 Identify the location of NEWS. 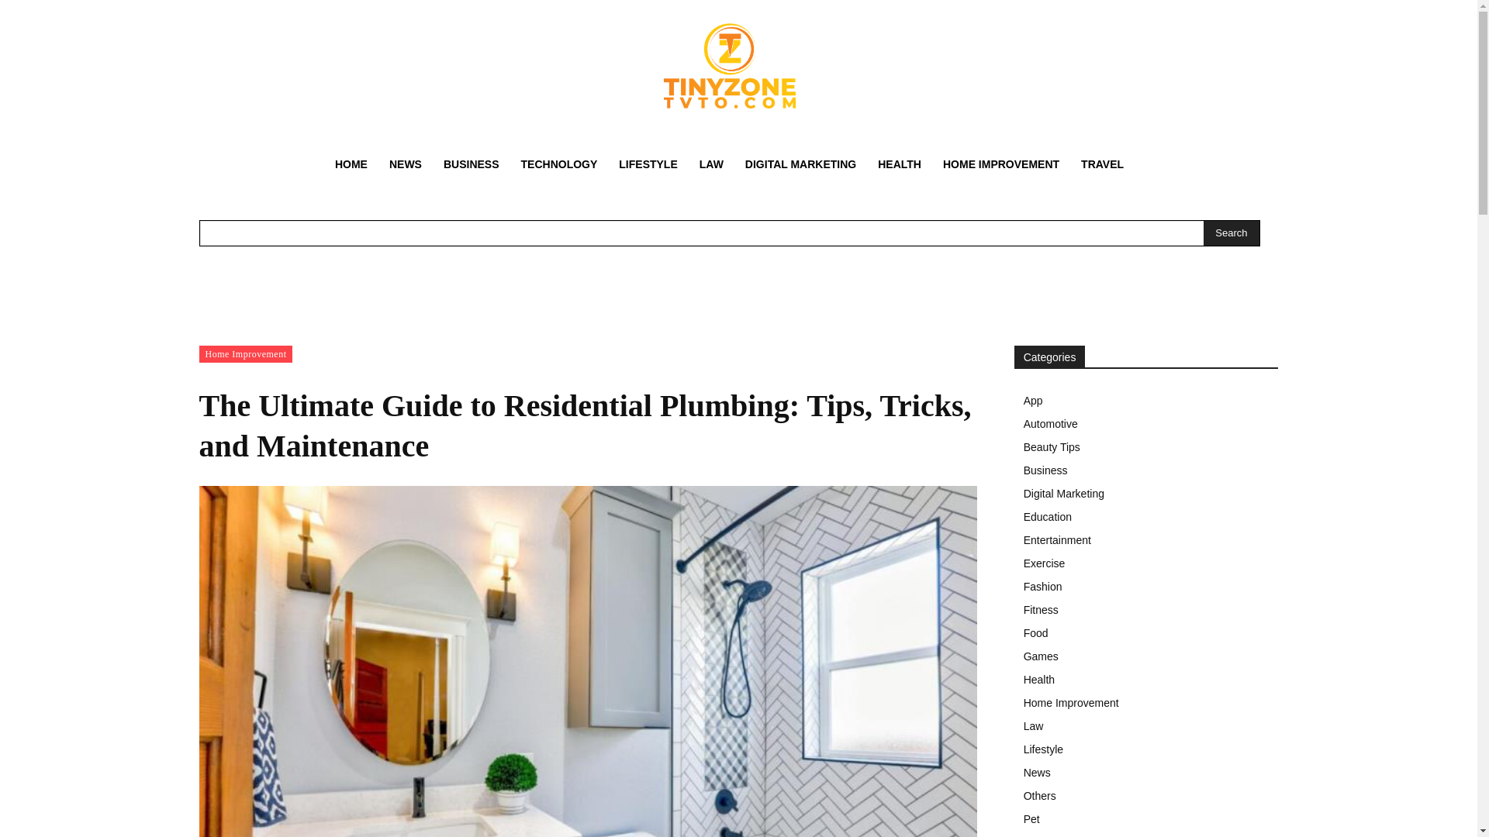
(405, 164).